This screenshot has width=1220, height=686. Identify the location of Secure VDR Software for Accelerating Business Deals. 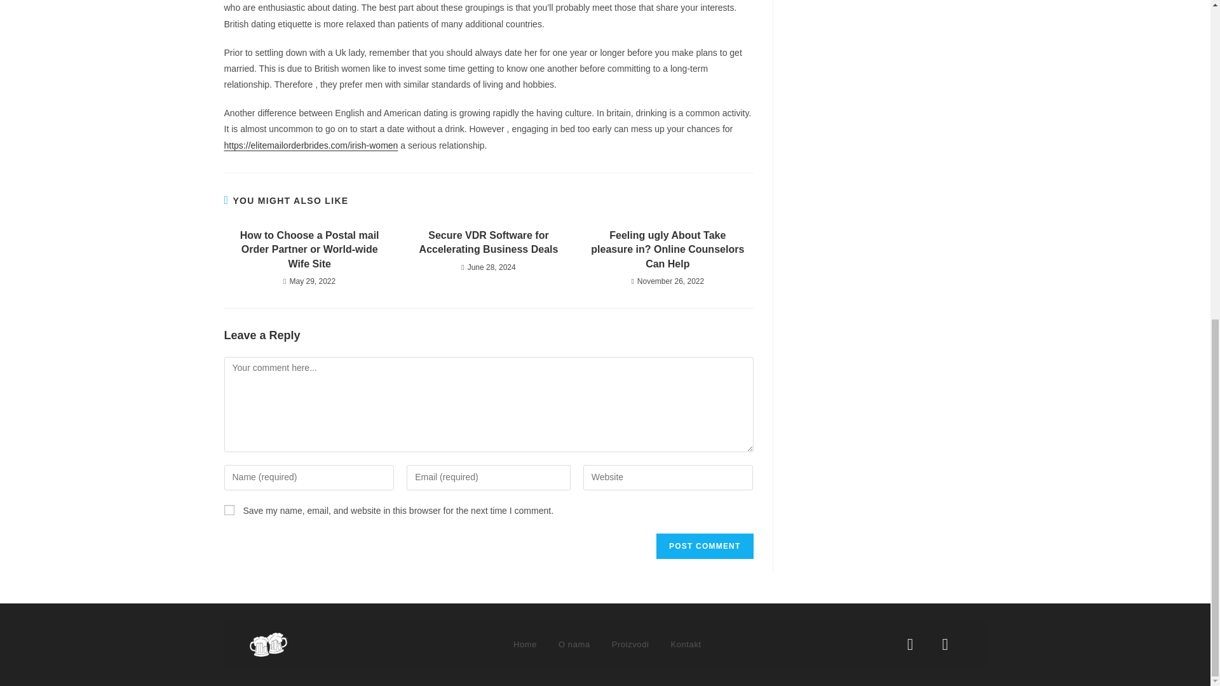
(488, 243).